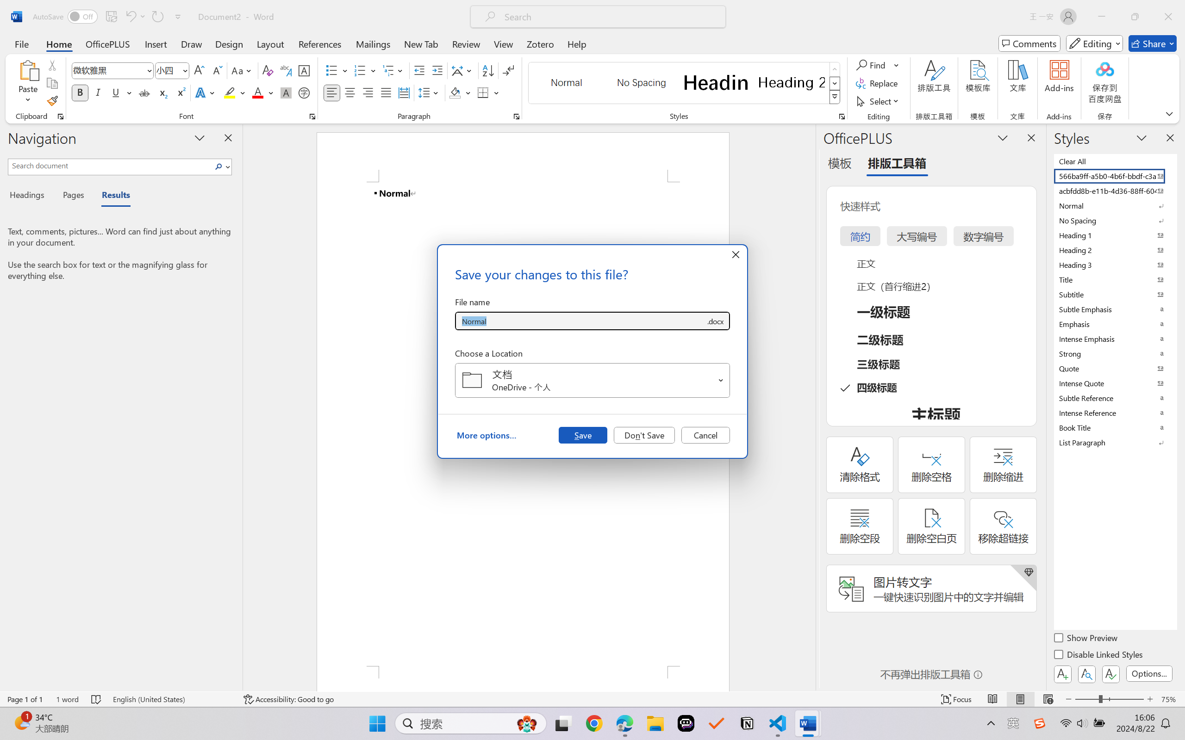 The image size is (1185, 740). I want to click on Row Down, so click(835, 83).